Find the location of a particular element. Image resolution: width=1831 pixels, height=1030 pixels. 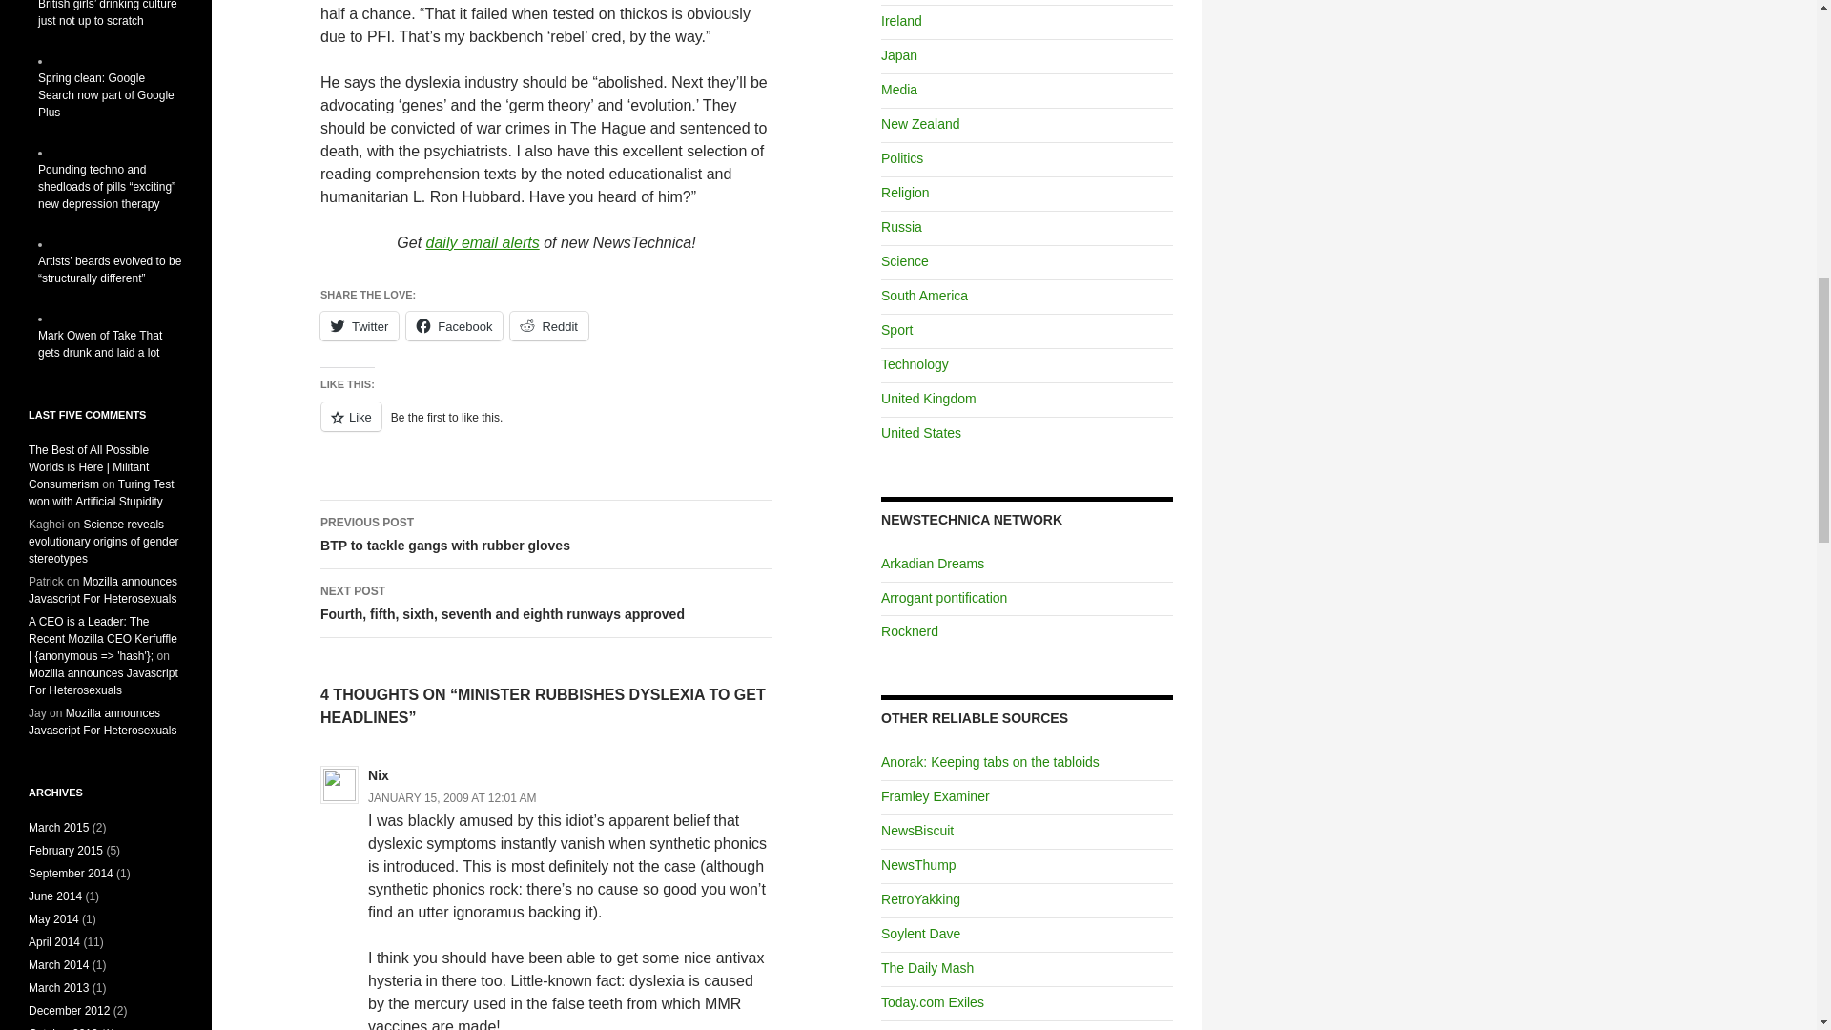

Twitter is located at coordinates (360, 326).